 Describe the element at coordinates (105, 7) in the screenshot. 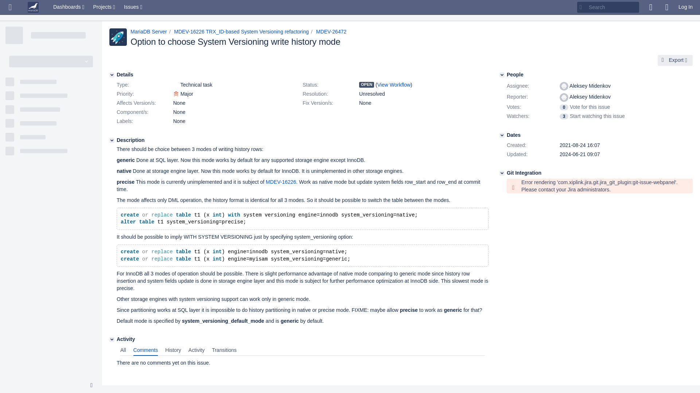

I see `View recent projects and browse a list of projects` at that location.